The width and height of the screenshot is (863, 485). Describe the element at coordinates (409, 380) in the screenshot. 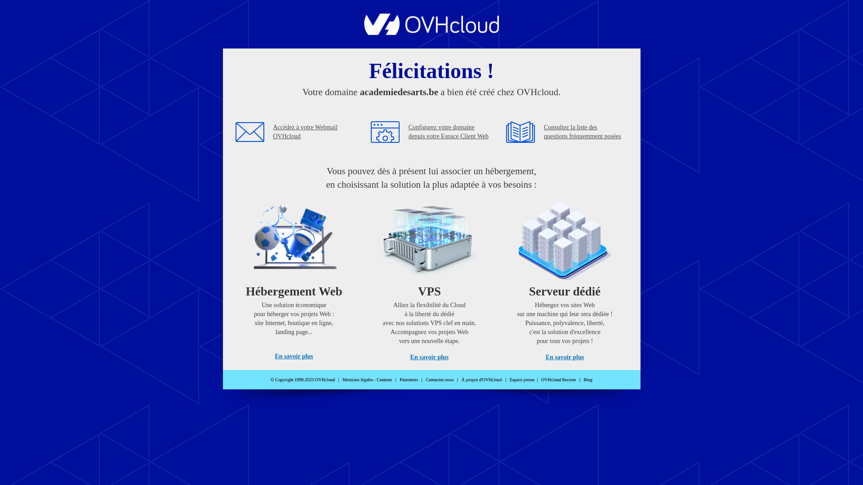

I see `Paiements` at that location.